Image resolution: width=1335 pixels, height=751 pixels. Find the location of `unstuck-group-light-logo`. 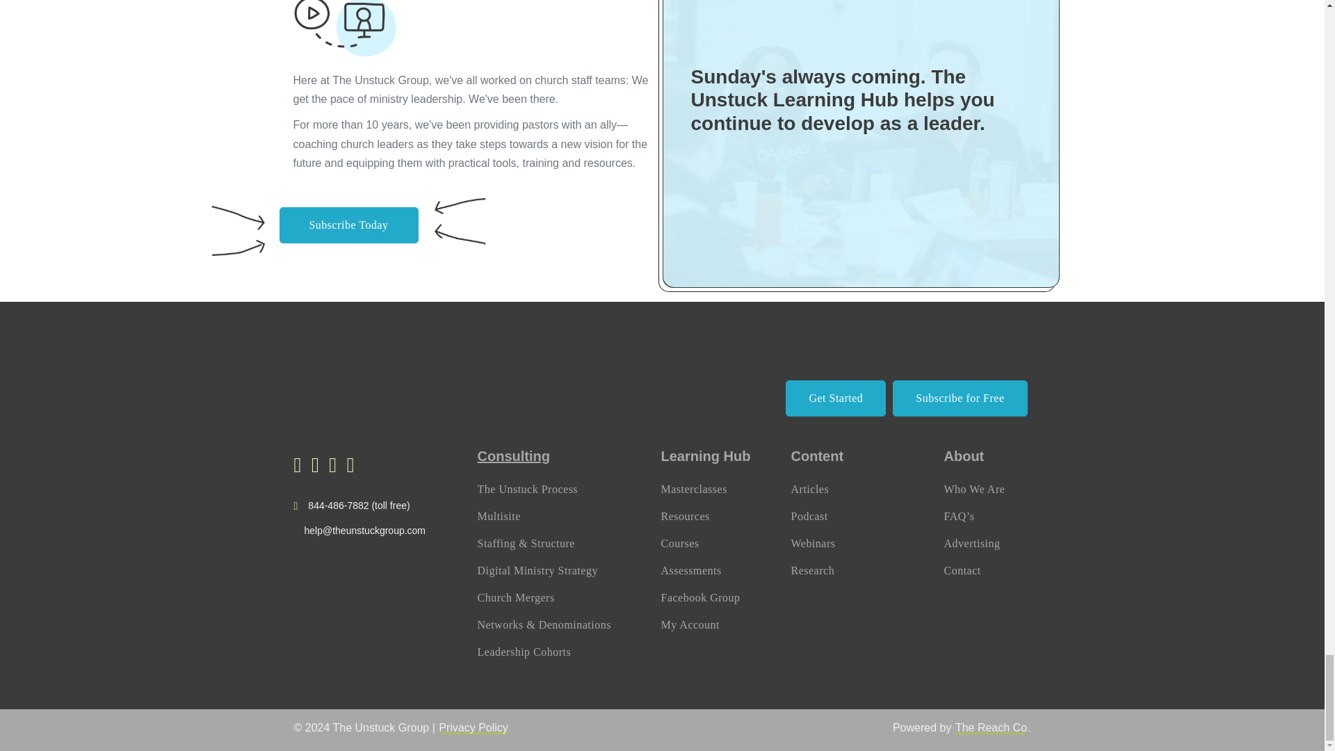

unstuck-group-light-logo is located at coordinates (362, 381).